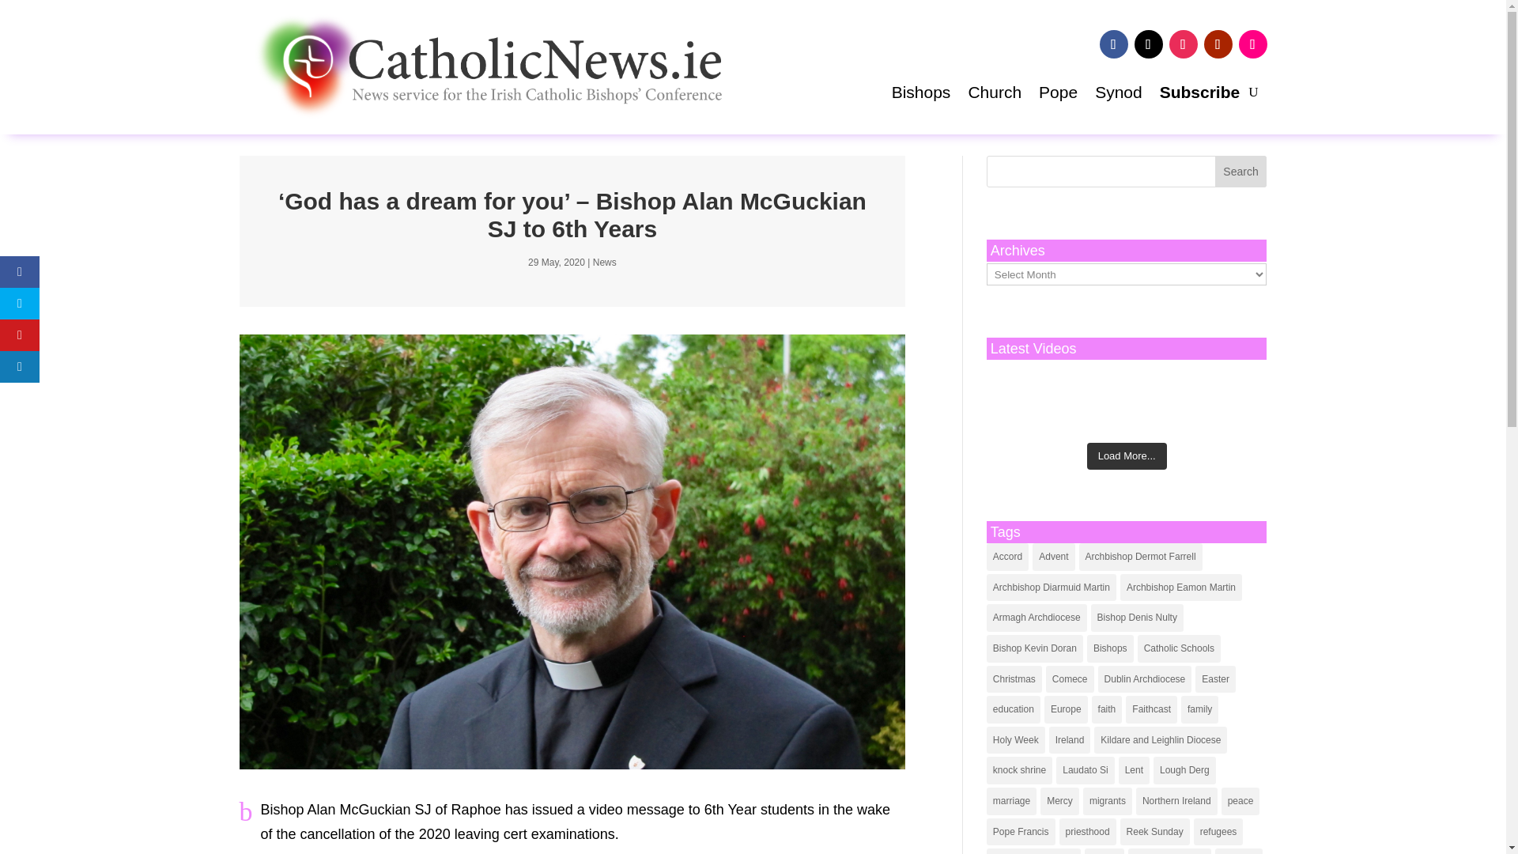 Image resolution: width=1518 pixels, height=854 pixels. I want to click on Follow on Flickr, so click(1252, 44).